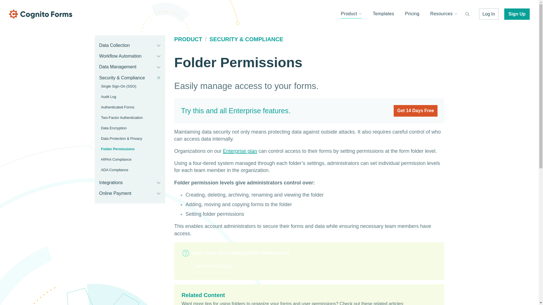 Image resolution: width=543 pixels, height=305 pixels. What do you see at coordinates (128, 107) in the screenshot?
I see `Authenticated Forms` at bounding box center [128, 107].